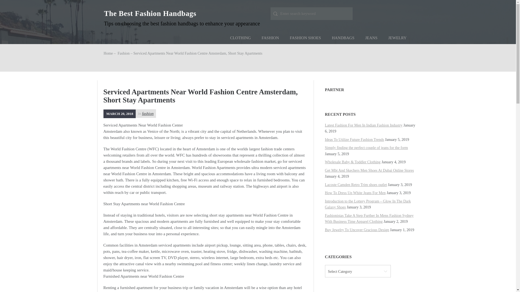 The image size is (520, 292). What do you see at coordinates (367, 148) in the screenshot?
I see `Simply finding the perfect couple of jeans for the form` at bounding box center [367, 148].